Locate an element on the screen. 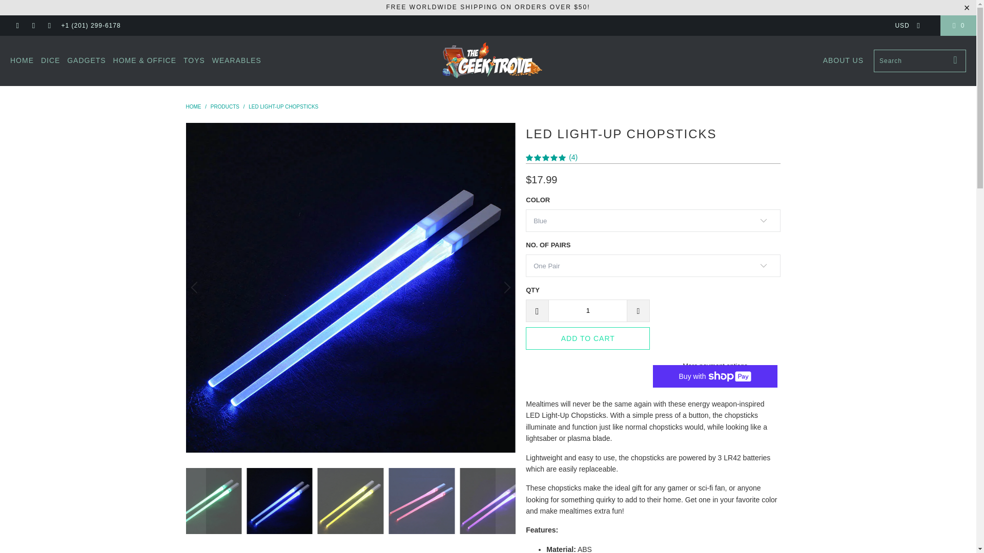 The width and height of the screenshot is (984, 553). Products is located at coordinates (224, 107).